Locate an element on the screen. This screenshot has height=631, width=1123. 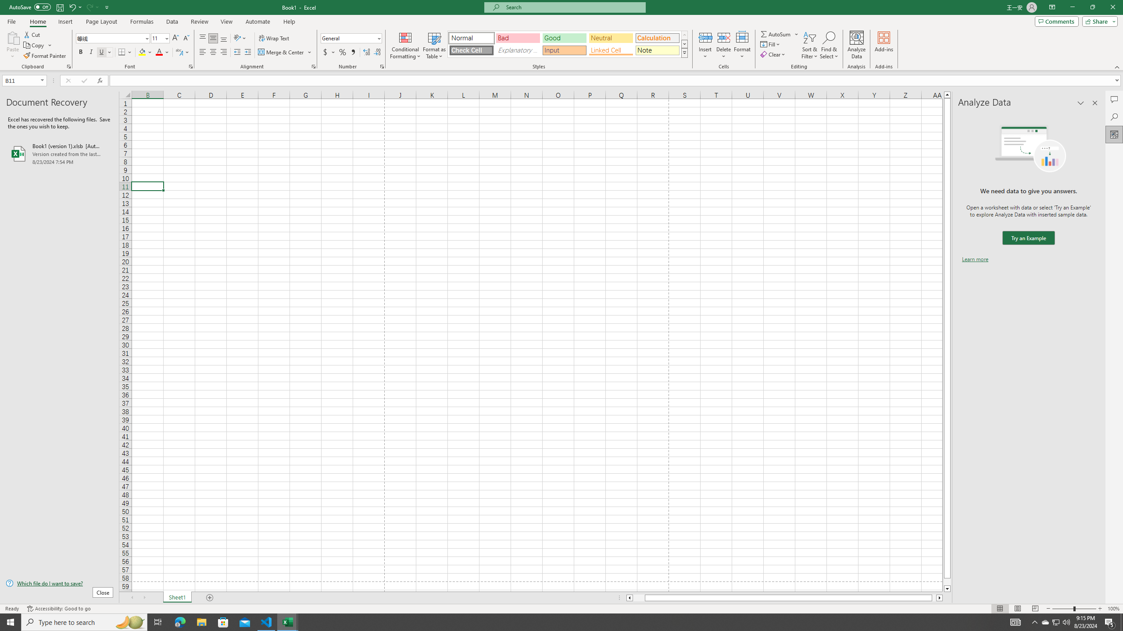
AutoSum is located at coordinates (780, 34).